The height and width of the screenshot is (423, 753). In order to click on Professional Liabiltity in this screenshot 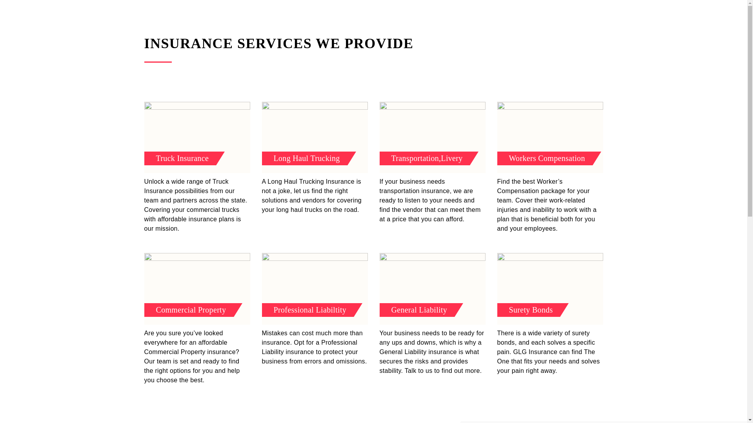, I will do `click(315, 288)`.